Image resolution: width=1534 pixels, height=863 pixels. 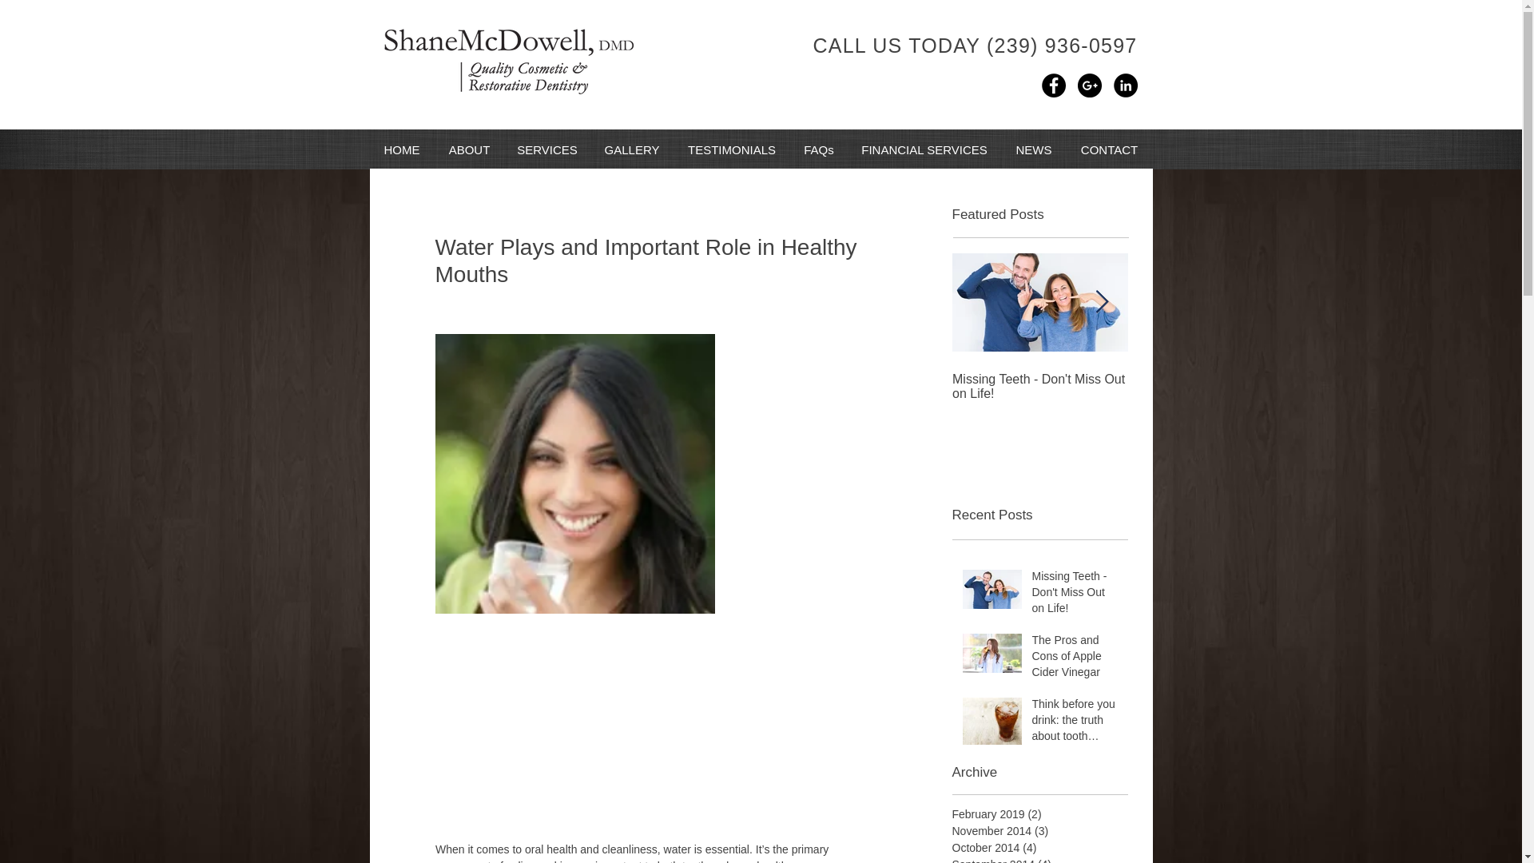 I want to click on NEWS, so click(x=1032, y=149).